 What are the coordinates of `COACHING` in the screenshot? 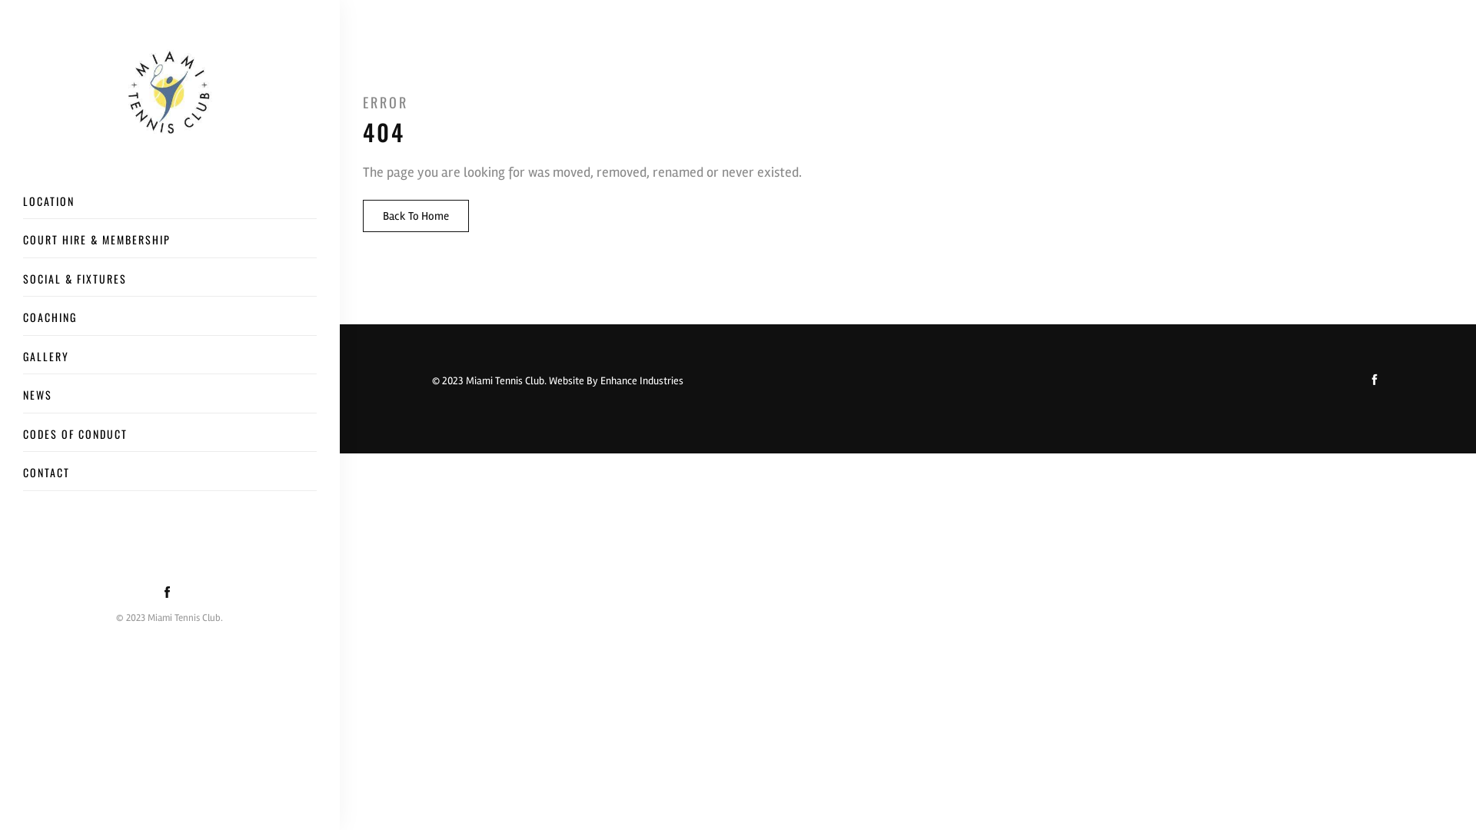 It's located at (170, 322).